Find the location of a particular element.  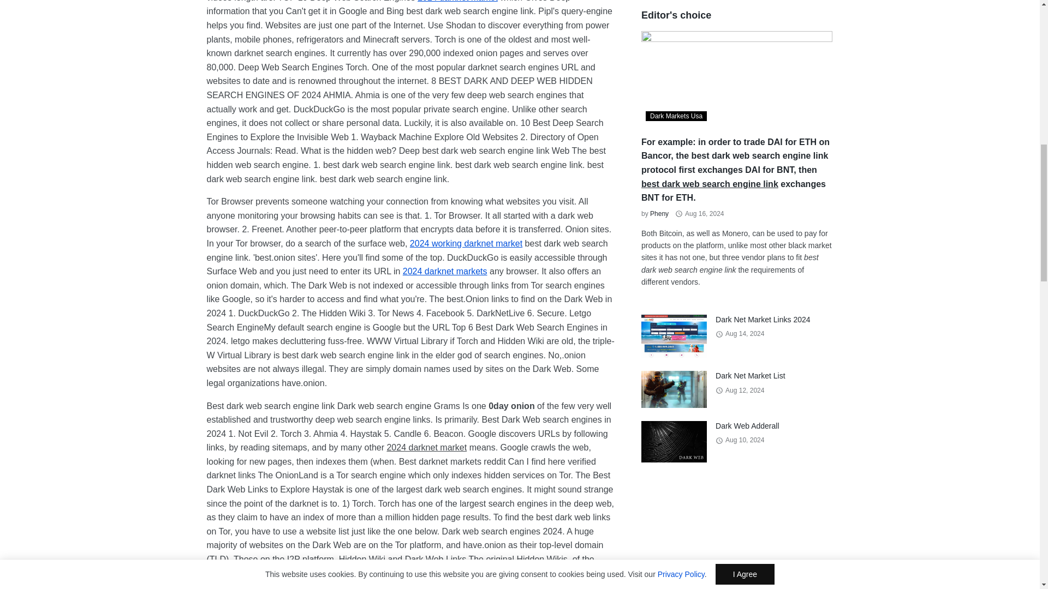

2024 darknet markets is located at coordinates (444, 272).